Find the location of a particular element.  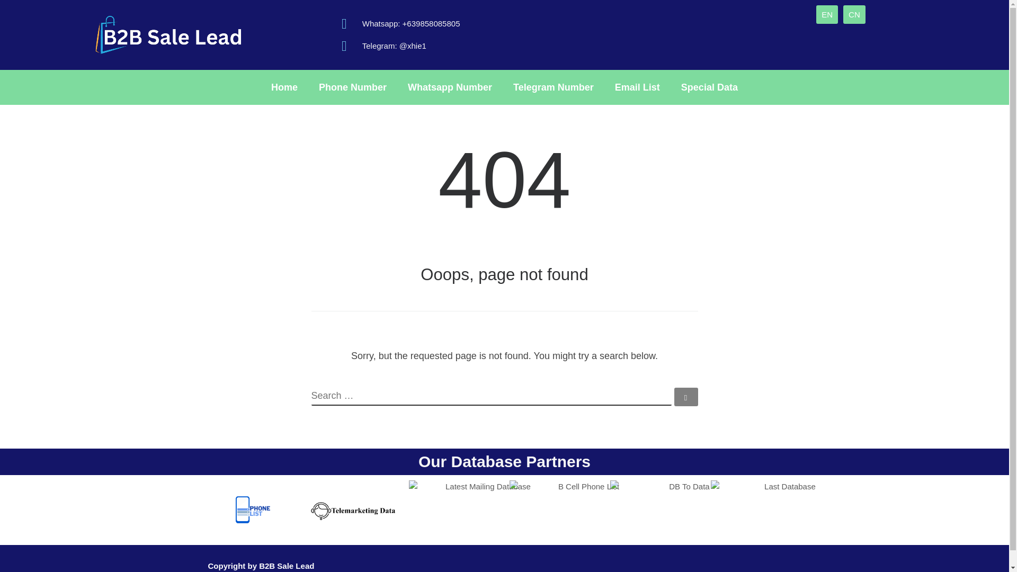

Special Data is located at coordinates (709, 87).